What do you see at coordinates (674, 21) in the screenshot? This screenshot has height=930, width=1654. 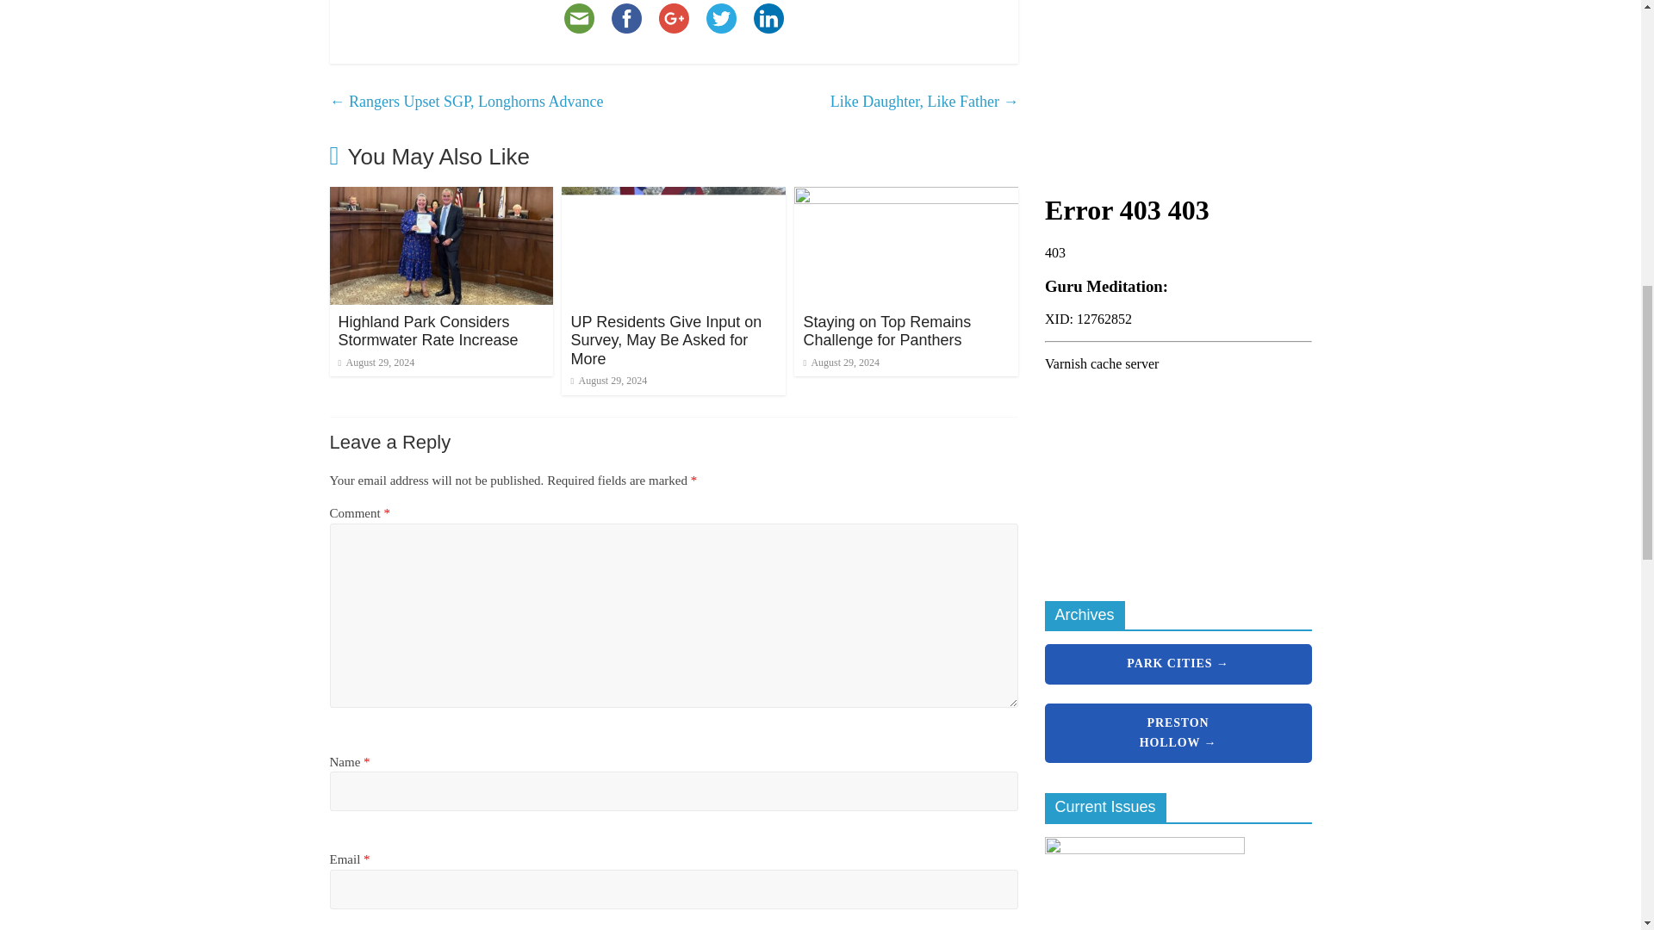 I see `google` at bounding box center [674, 21].